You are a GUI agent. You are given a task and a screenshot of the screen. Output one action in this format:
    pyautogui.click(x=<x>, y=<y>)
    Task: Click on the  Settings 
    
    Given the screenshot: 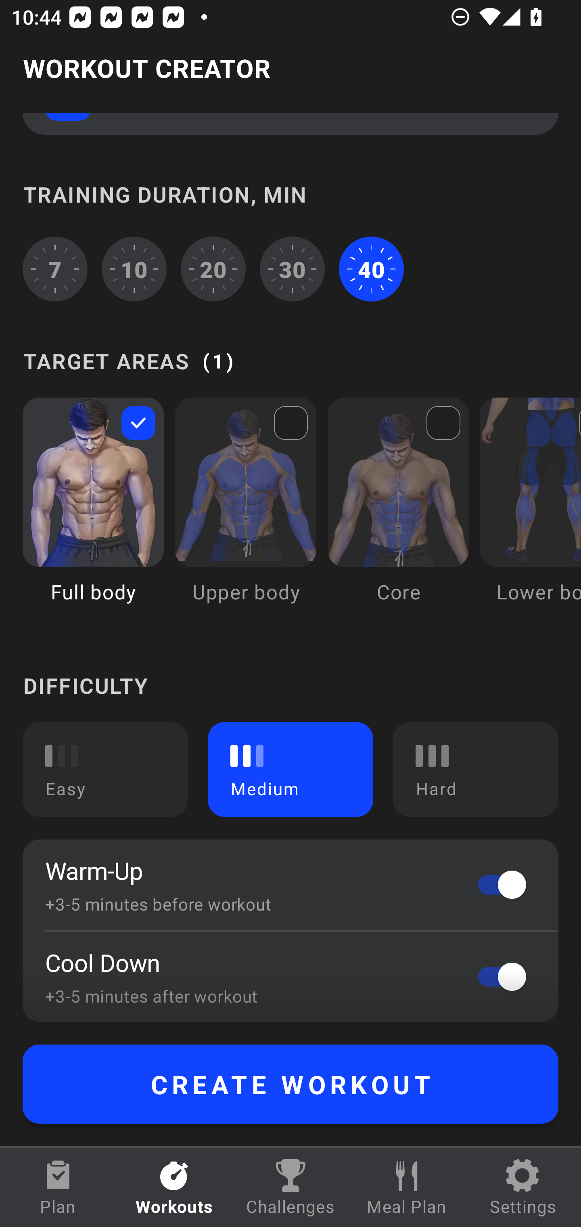 What is the action you would take?
    pyautogui.click(x=523, y=1187)
    